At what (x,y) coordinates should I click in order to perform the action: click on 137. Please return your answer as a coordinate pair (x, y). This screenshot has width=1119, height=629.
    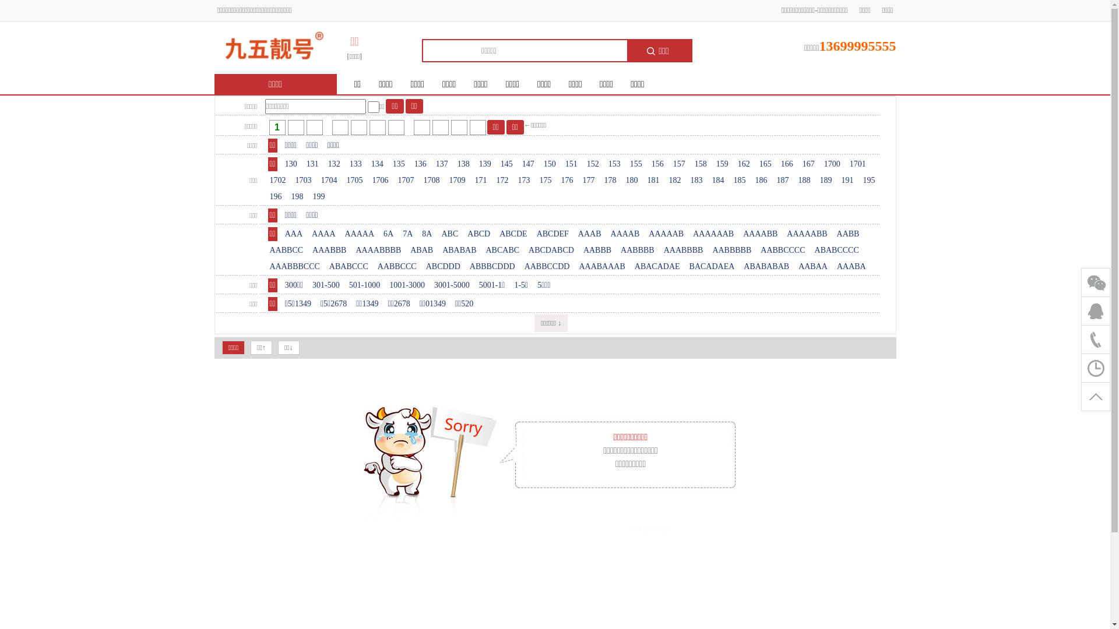
    Looking at the image, I should click on (442, 164).